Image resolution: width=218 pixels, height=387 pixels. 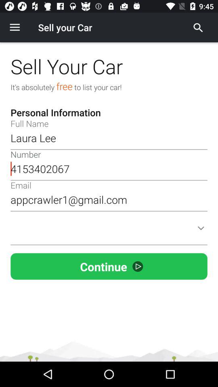 I want to click on scroll until appcrawler1@gmail.com, so click(x=109, y=200).